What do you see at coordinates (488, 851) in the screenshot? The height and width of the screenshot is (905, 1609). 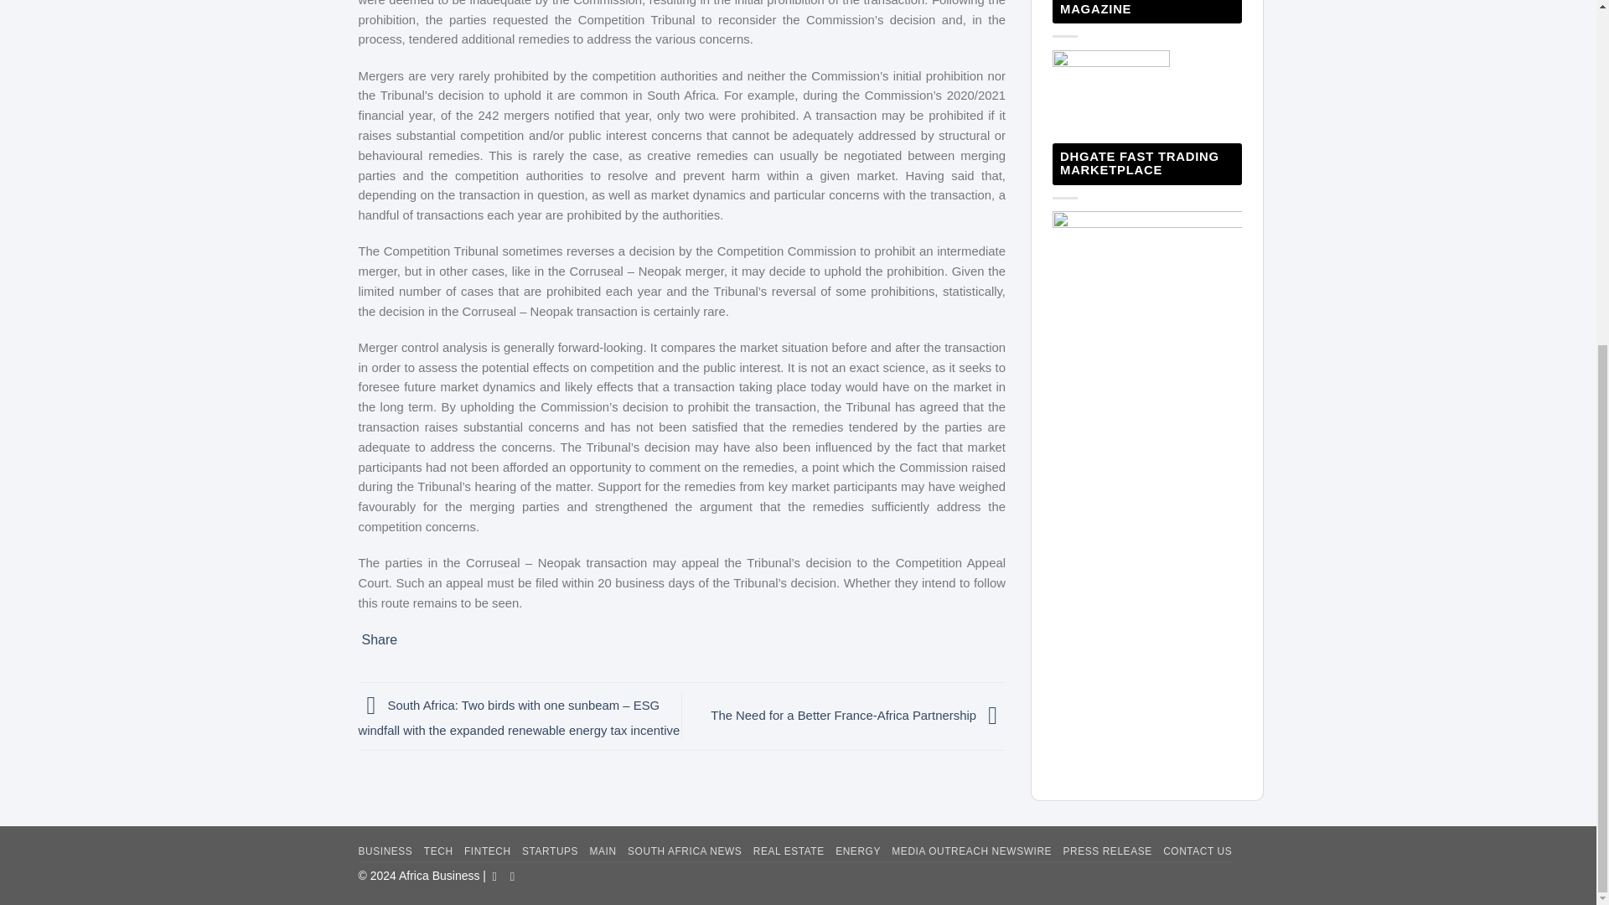 I see `FINTECH` at bounding box center [488, 851].